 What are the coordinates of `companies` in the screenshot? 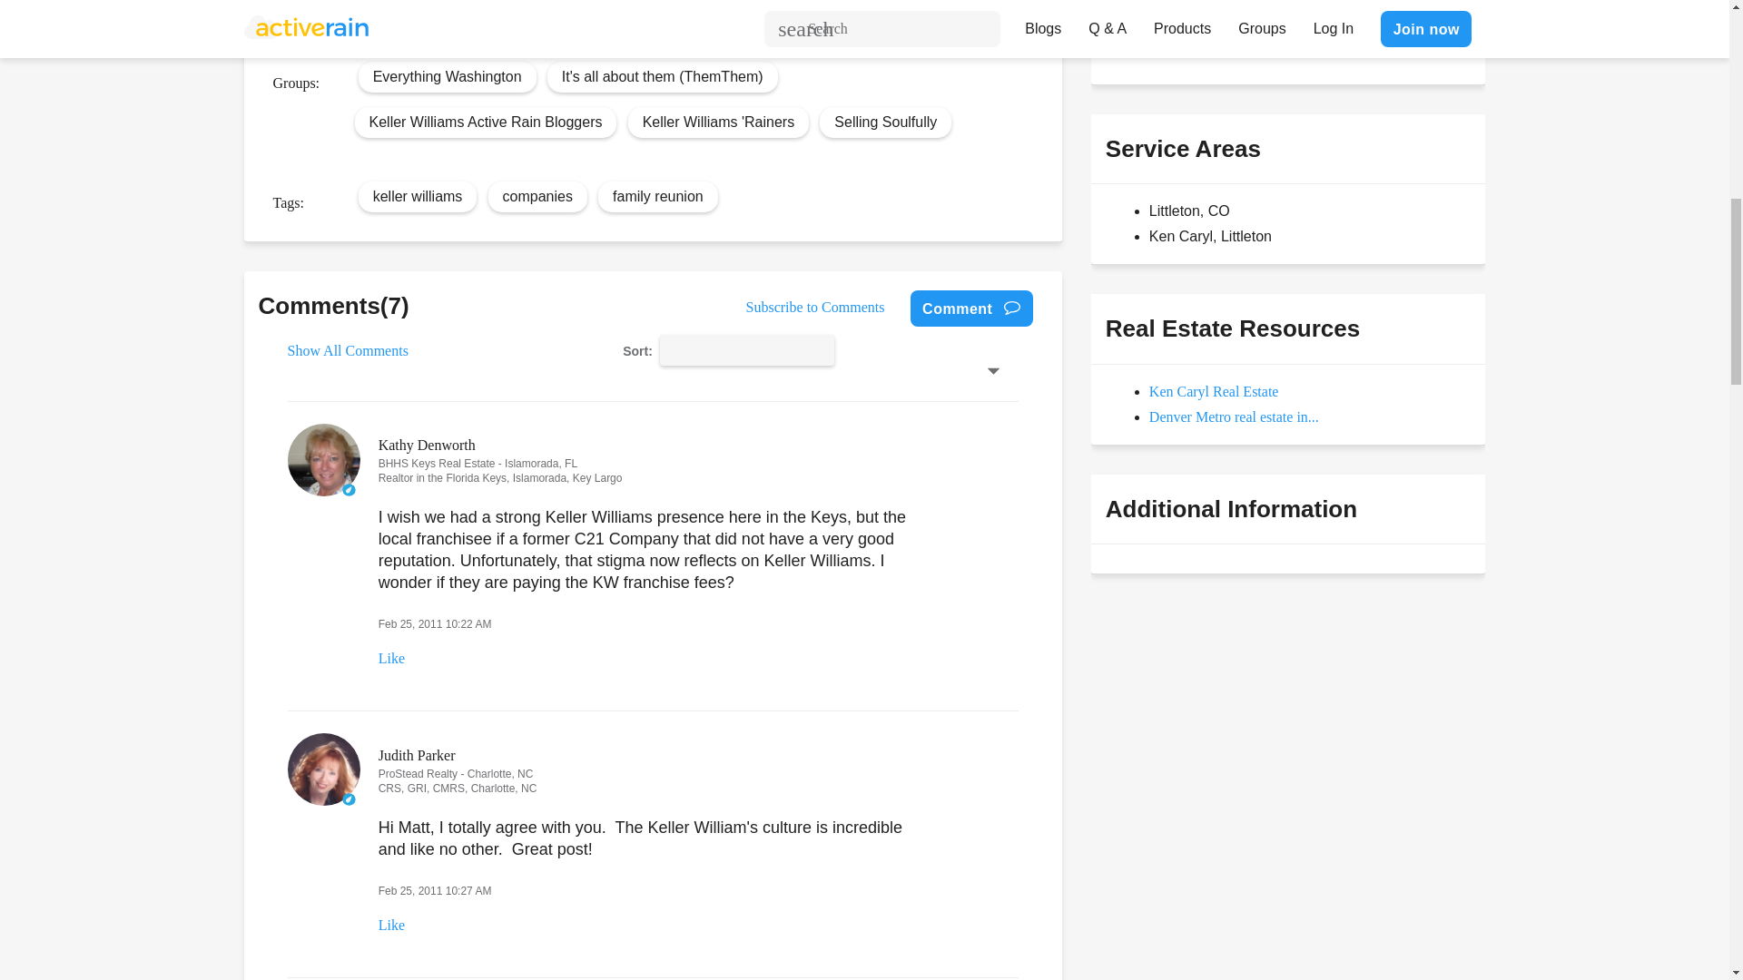 It's located at (537, 196).